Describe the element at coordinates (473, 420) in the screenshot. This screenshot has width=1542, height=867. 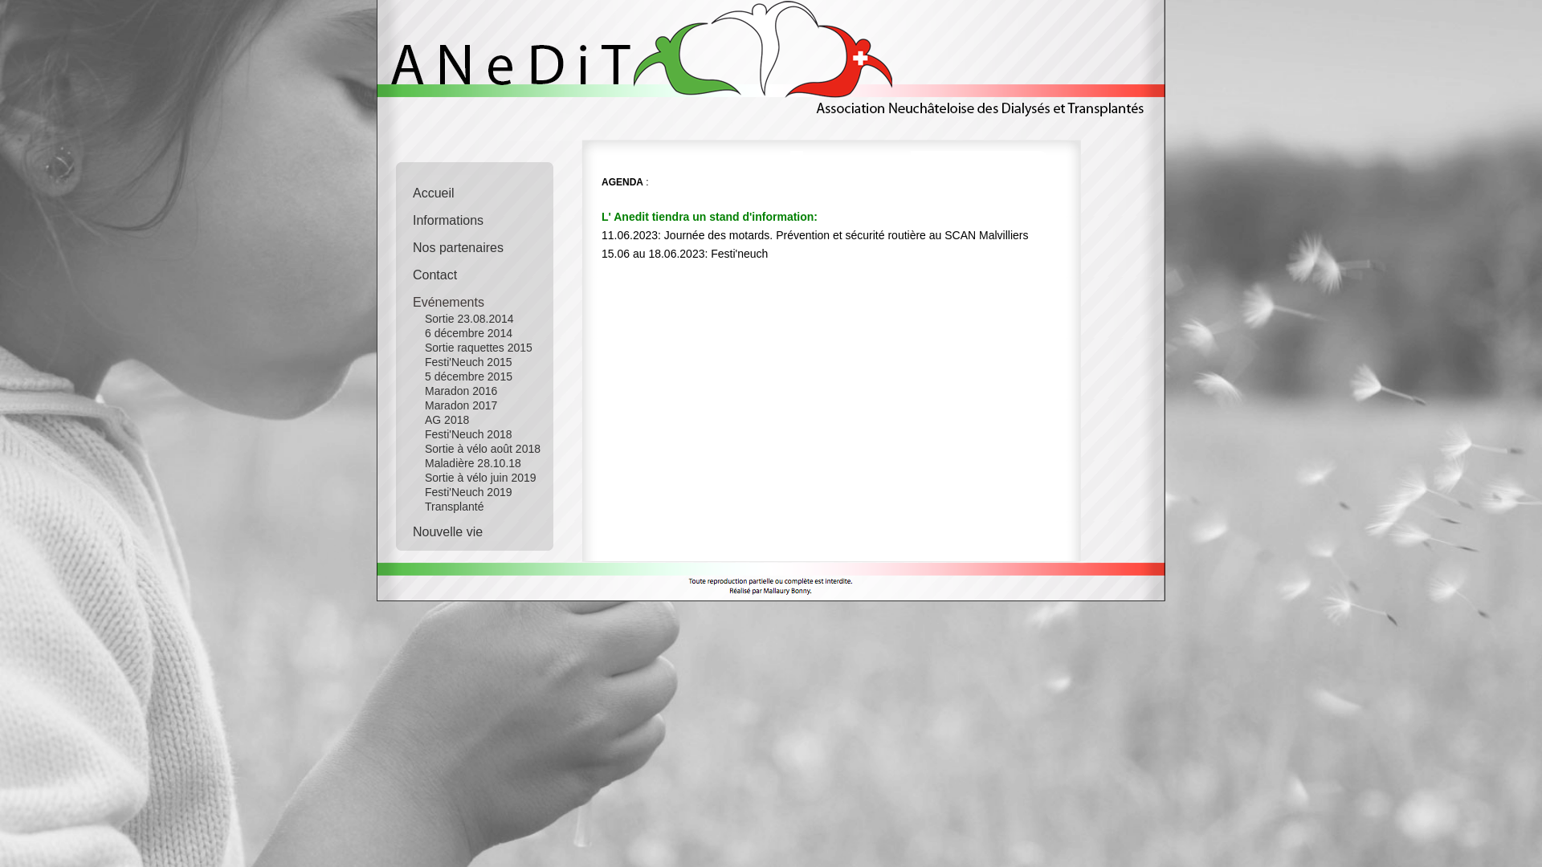
I see `AG 2018` at that location.